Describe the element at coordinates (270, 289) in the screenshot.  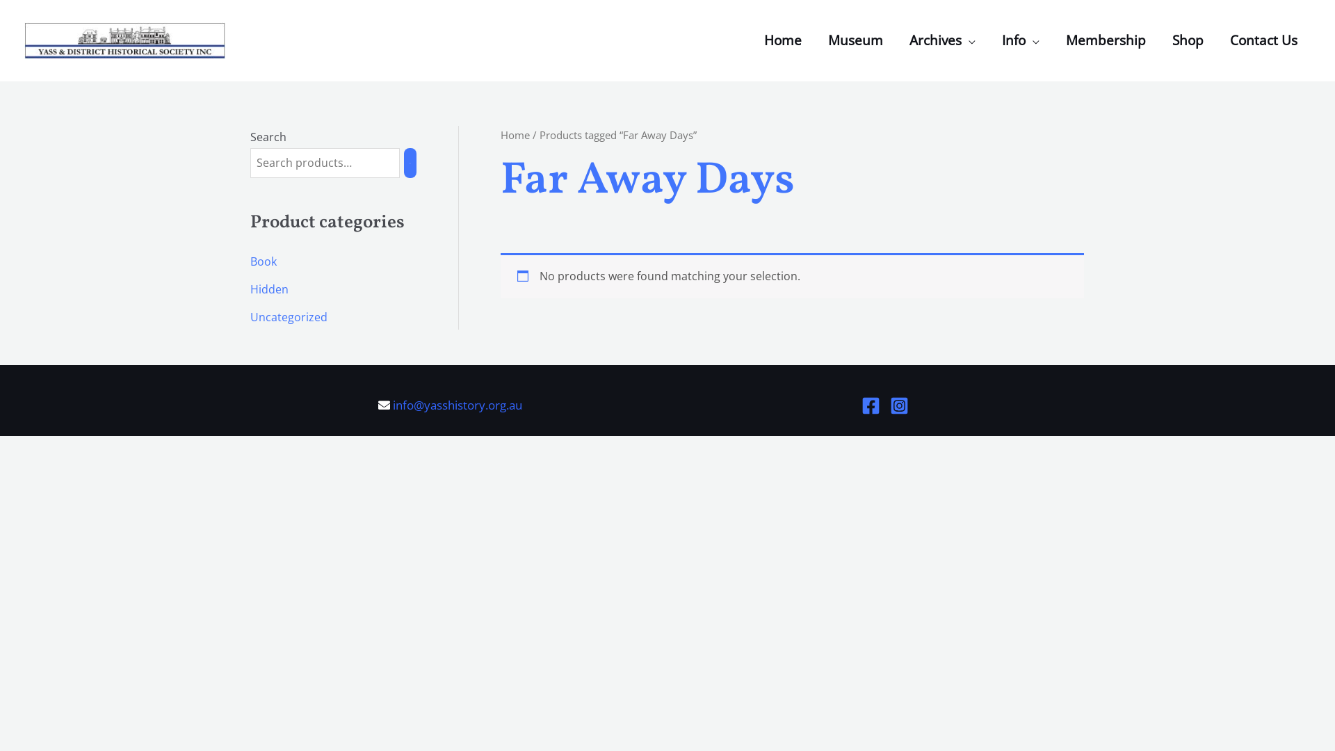
I see `Hidden` at that location.